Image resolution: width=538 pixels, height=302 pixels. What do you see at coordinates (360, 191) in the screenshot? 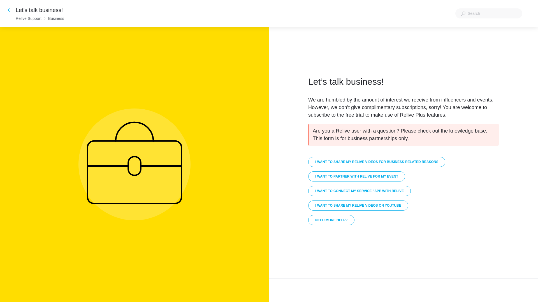
I see `I WANT TO CONNECT MY SERVICE / APP WITH RELIVE` at bounding box center [360, 191].